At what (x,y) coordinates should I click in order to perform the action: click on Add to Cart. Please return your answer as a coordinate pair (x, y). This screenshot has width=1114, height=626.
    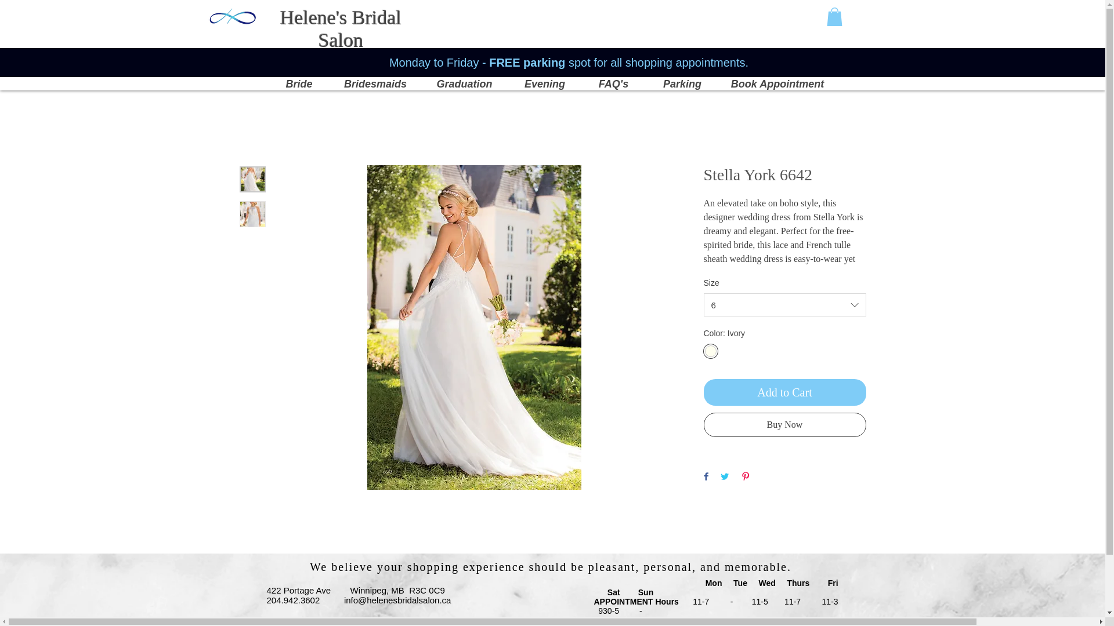
    Looking at the image, I should click on (784, 392).